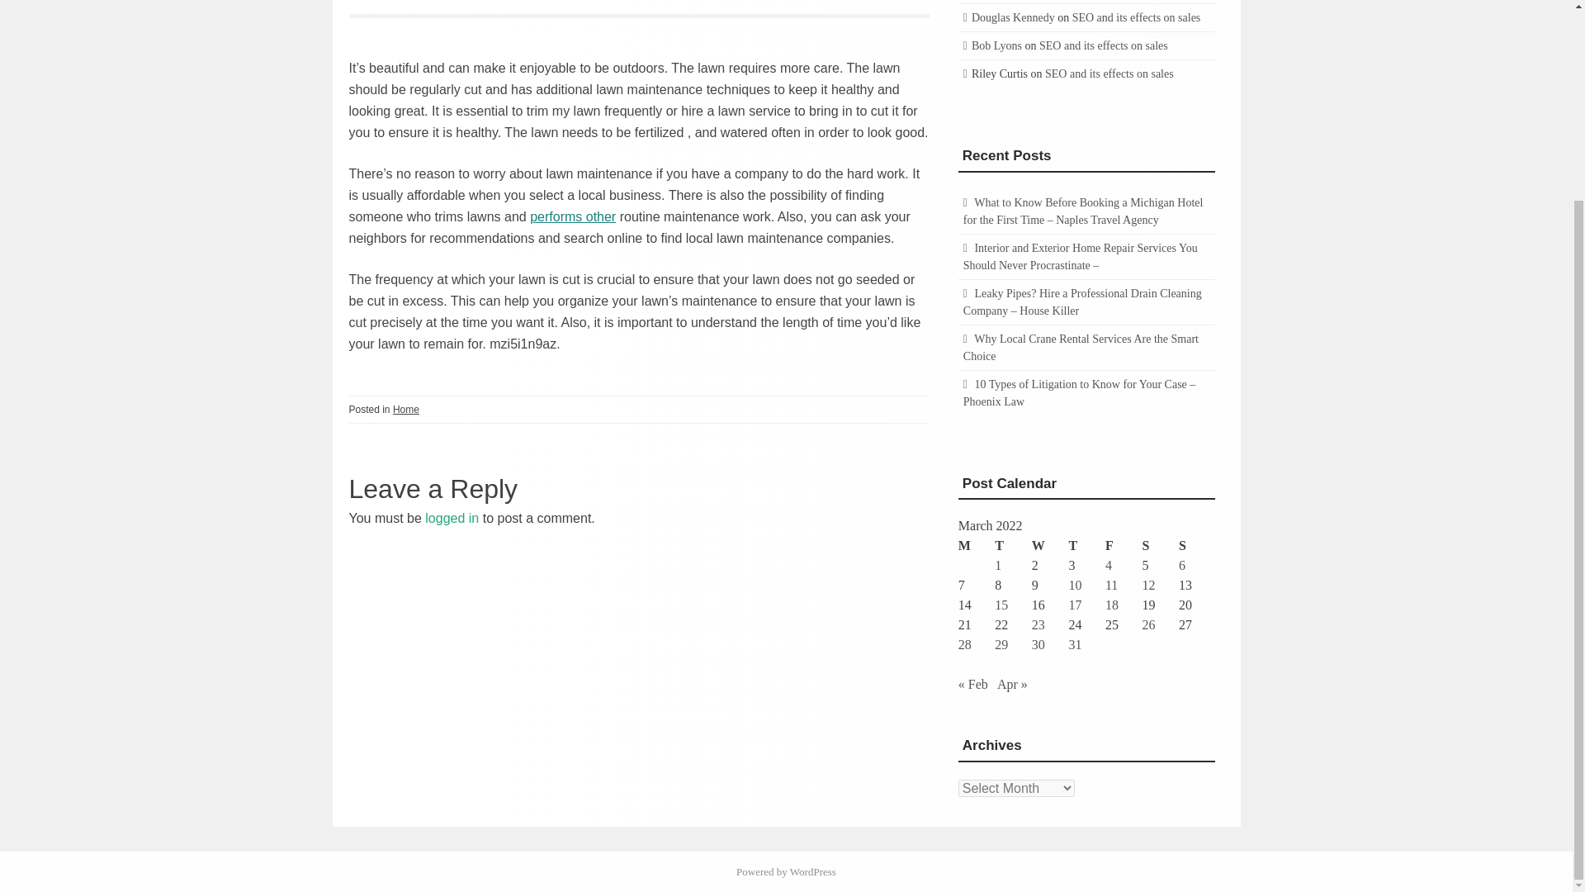  What do you see at coordinates (1104, 45) in the screenshot?
I see `SEO and its effects on sales` at bounding box center [1104, 45].